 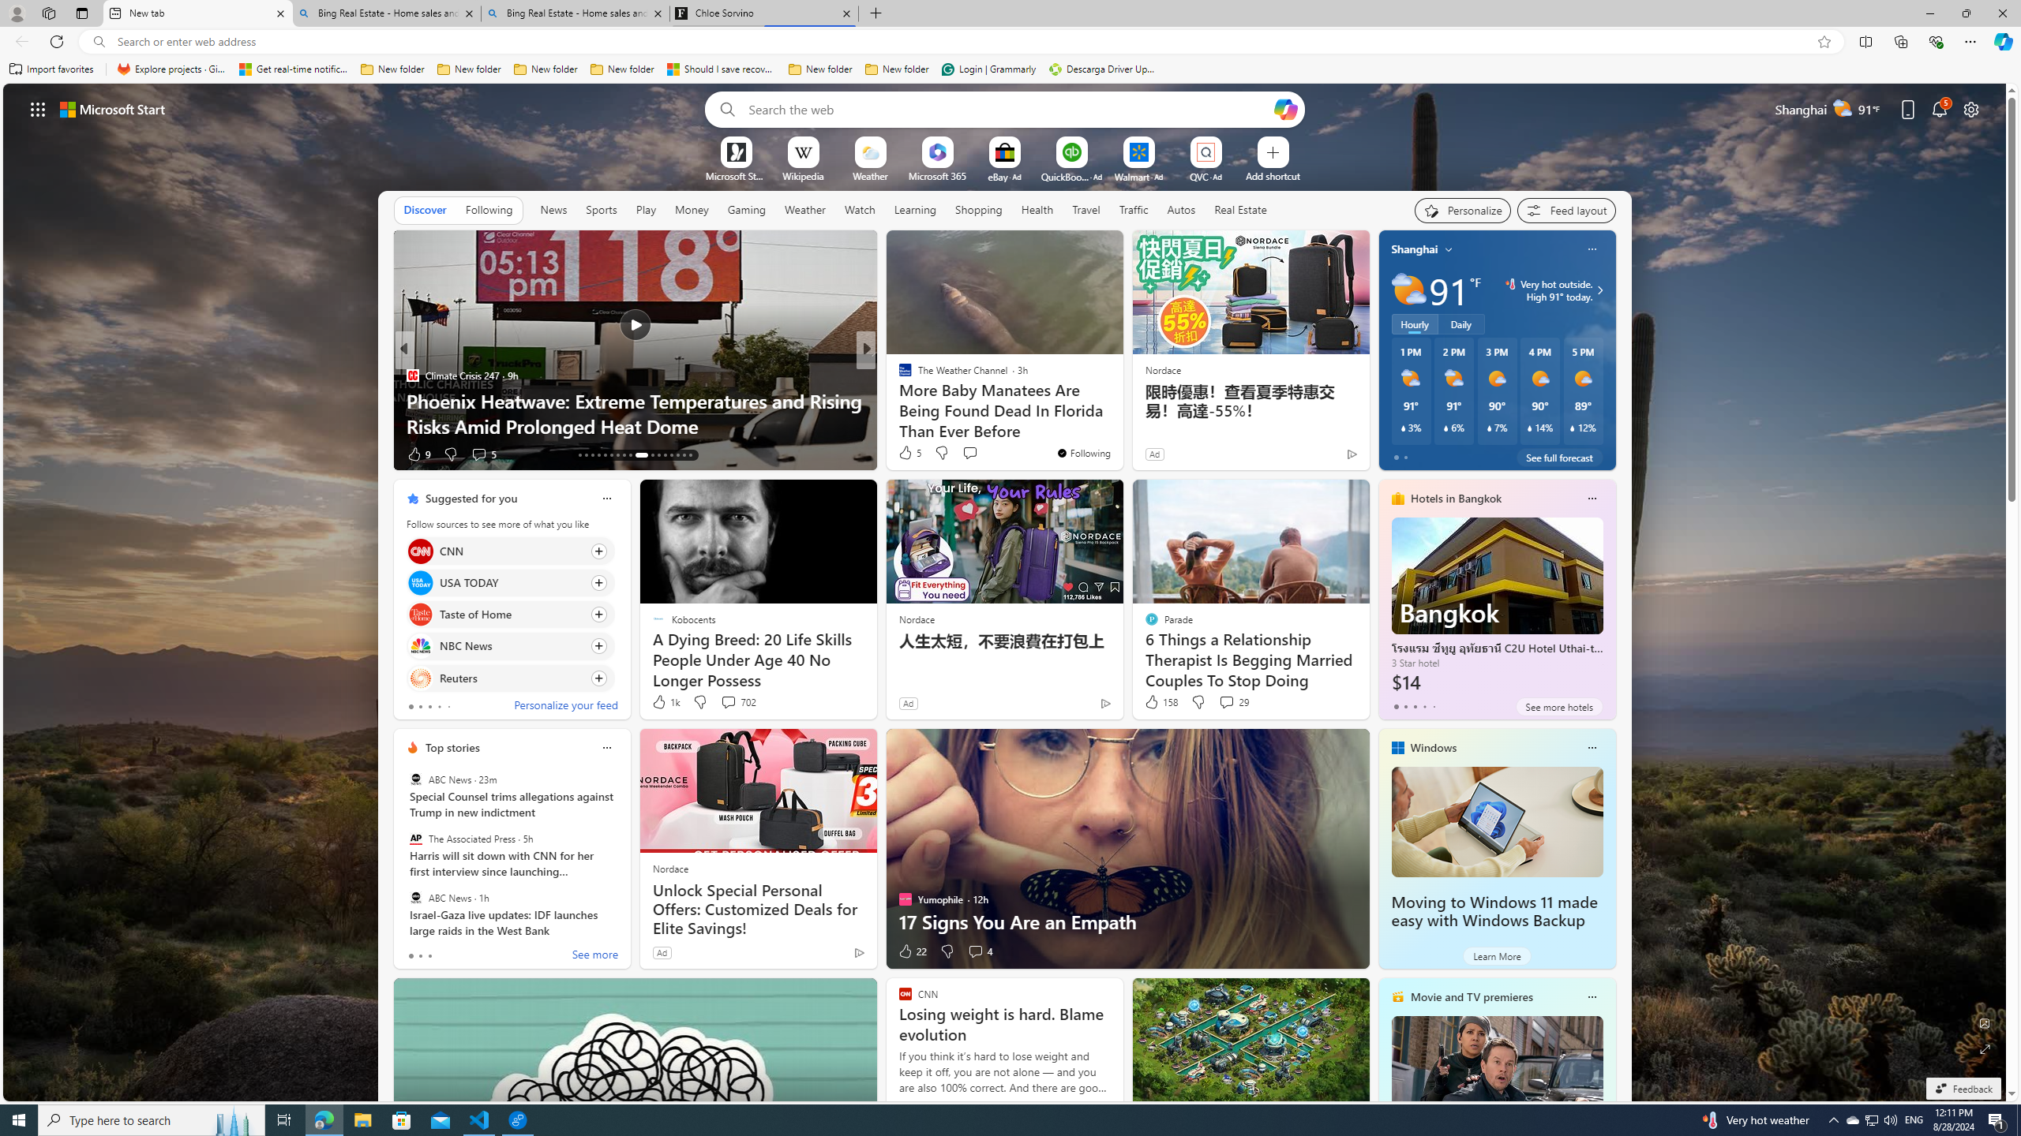 What do you see at coordinates (736, 175) in the screenshot?
I see `Microsoft Start Gaming` at bounding box center [736, 175].